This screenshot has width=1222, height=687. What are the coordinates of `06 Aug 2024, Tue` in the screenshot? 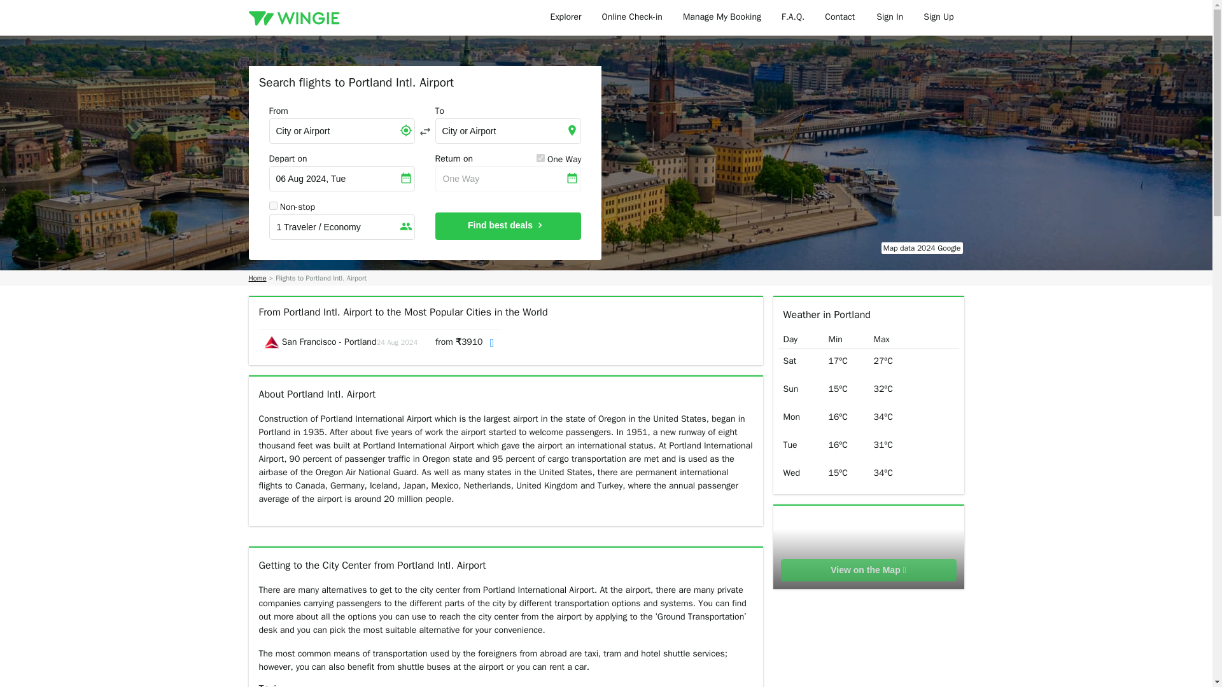 It's located at (341, 179).